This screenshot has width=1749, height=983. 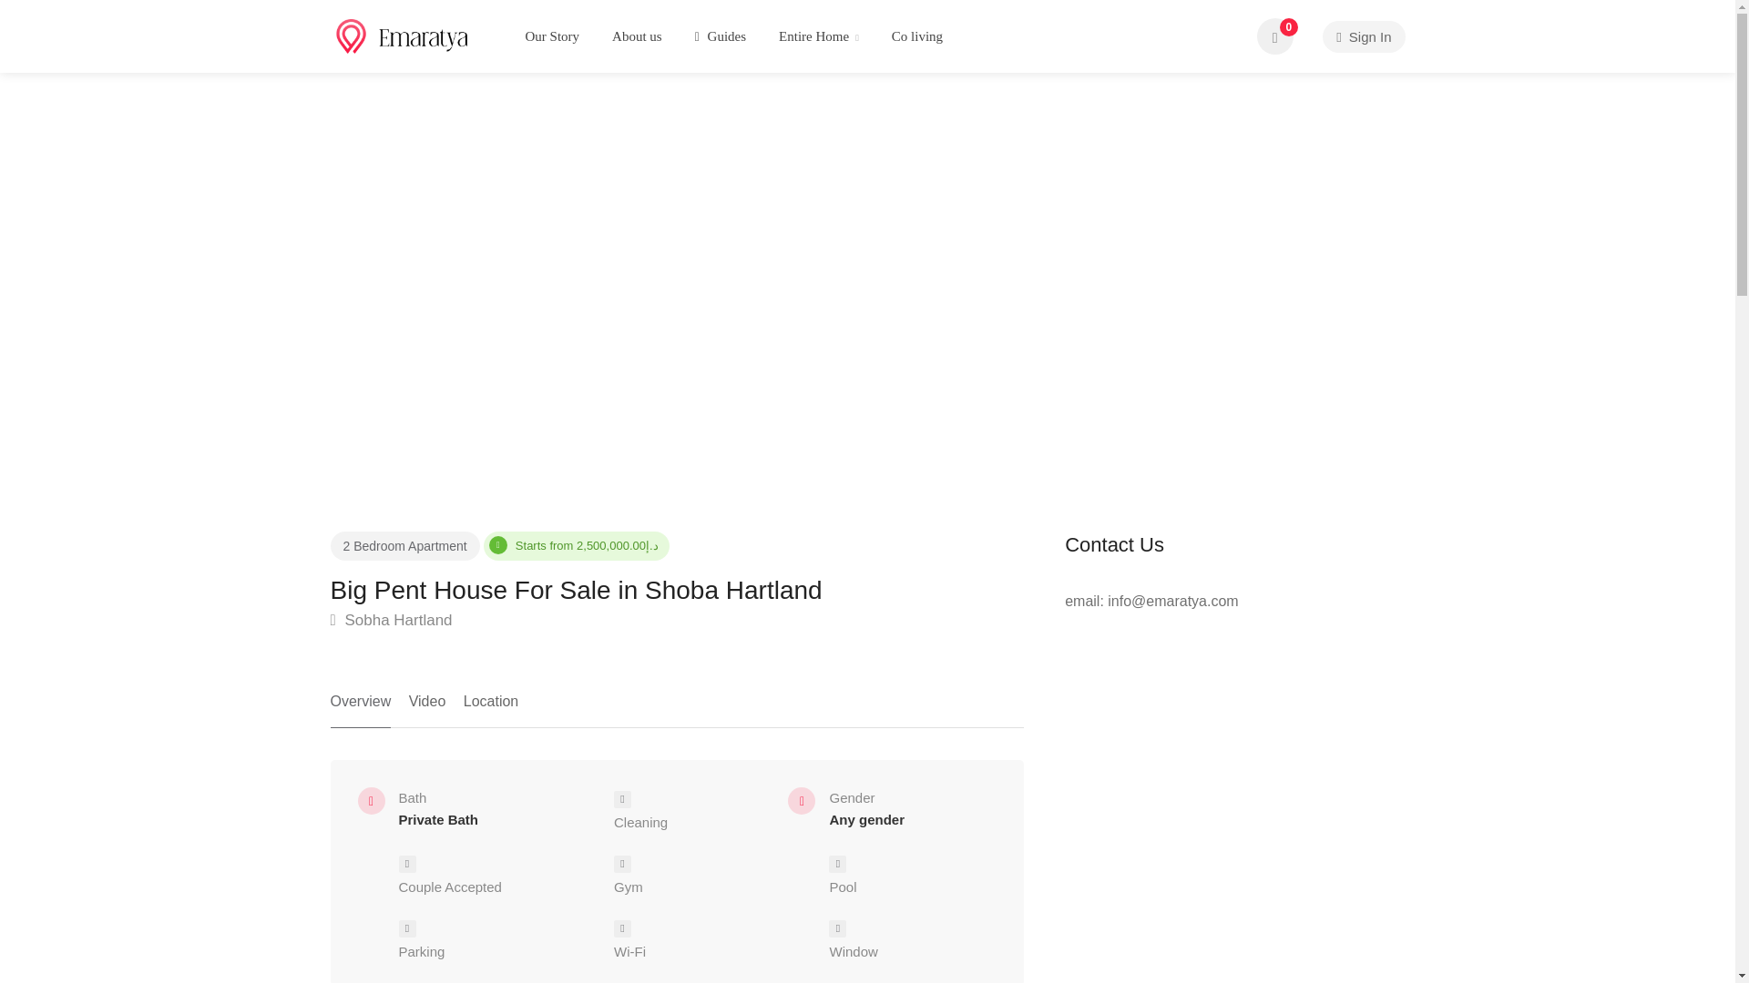 What do you see at coordinates (720, 36) in the screenshot?
I see `Guides` at bounding box center [720, 36].